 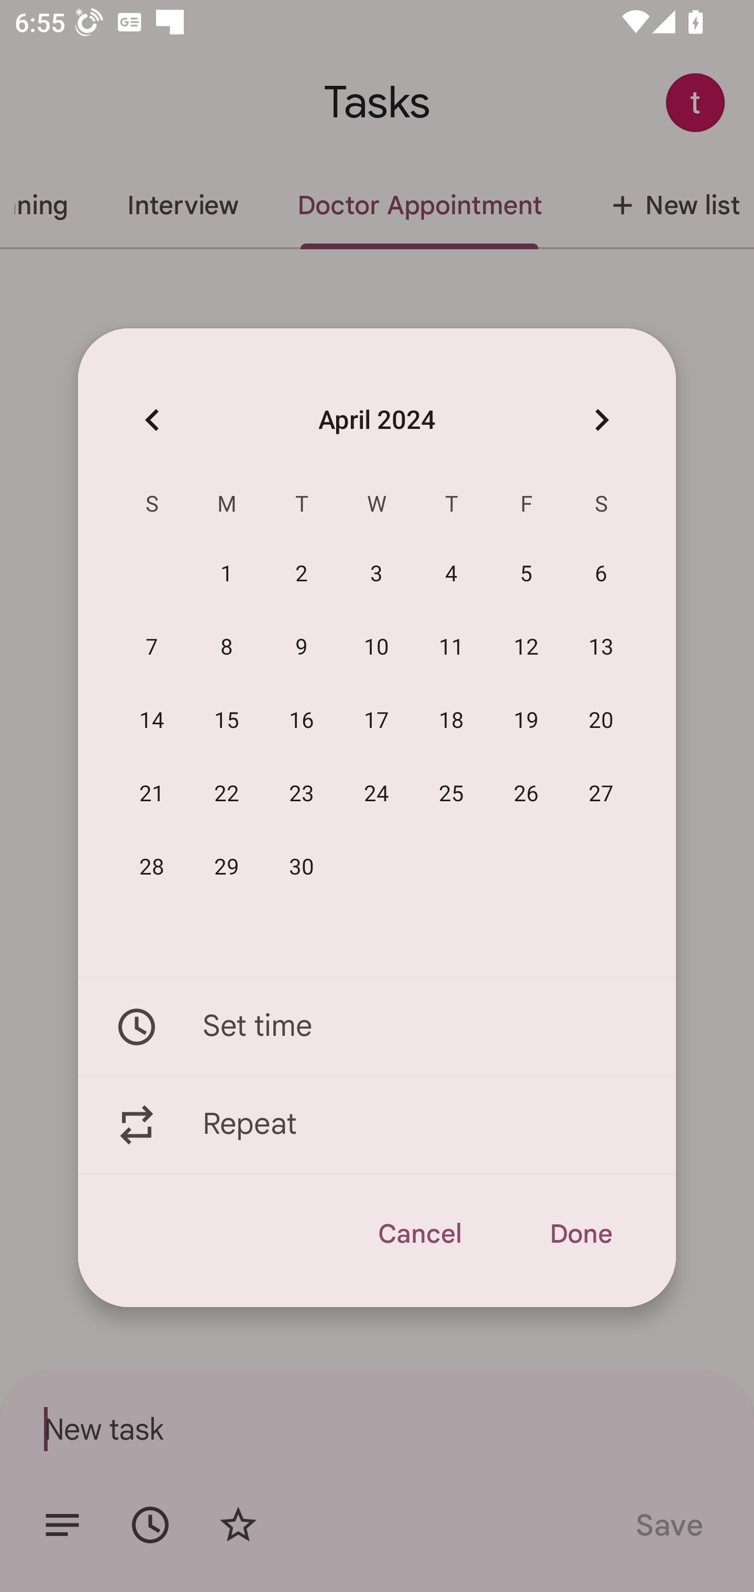 I want to click on Repeat, so click(x=377, y=1125).